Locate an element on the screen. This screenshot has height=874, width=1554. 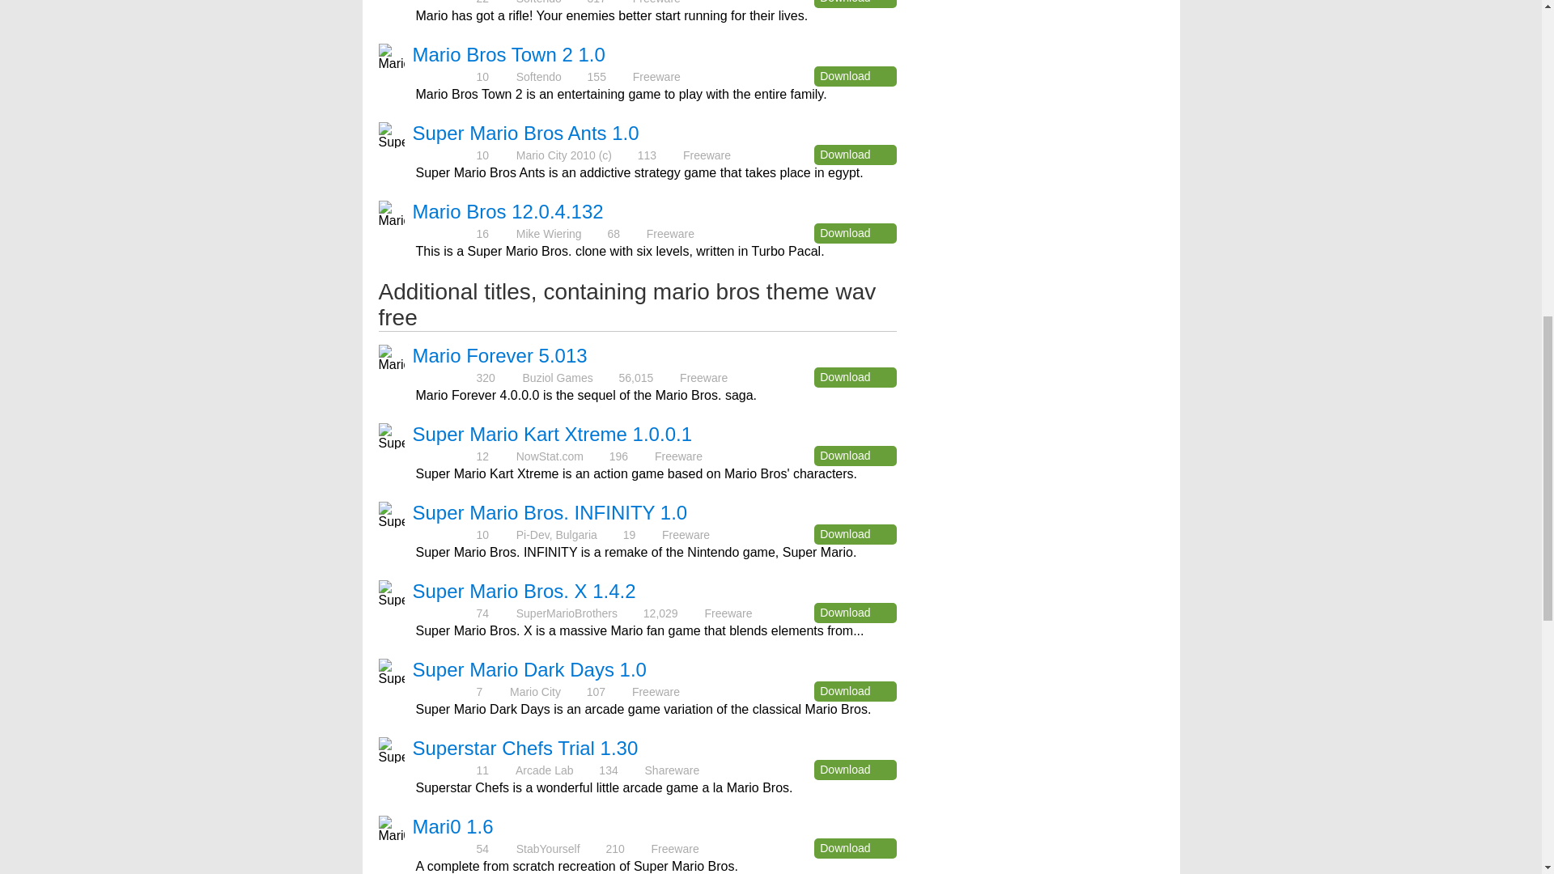
Download is located at coordinates (855, 233).